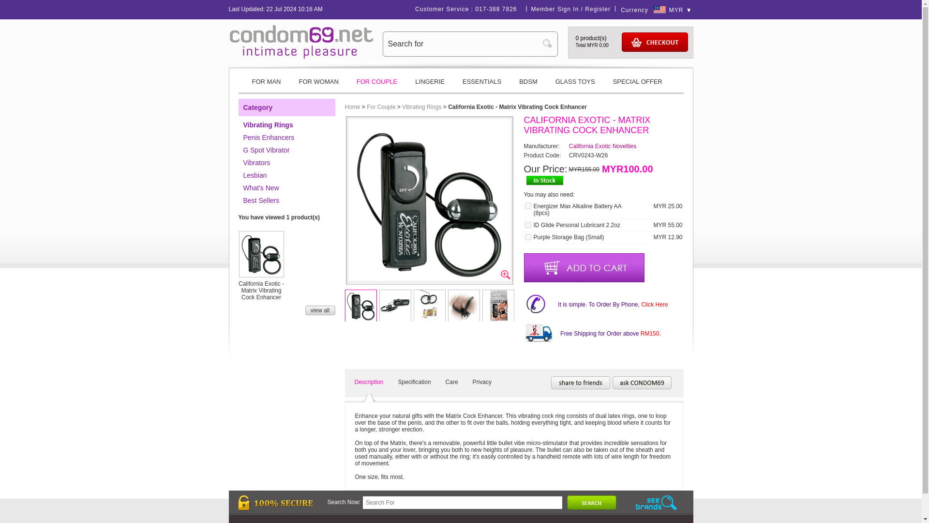 This screenshot has height=523, width=929. What do you see at coordinates (598, 9) in the screenshot?
I see `Register` at bounding box center [598, 9].